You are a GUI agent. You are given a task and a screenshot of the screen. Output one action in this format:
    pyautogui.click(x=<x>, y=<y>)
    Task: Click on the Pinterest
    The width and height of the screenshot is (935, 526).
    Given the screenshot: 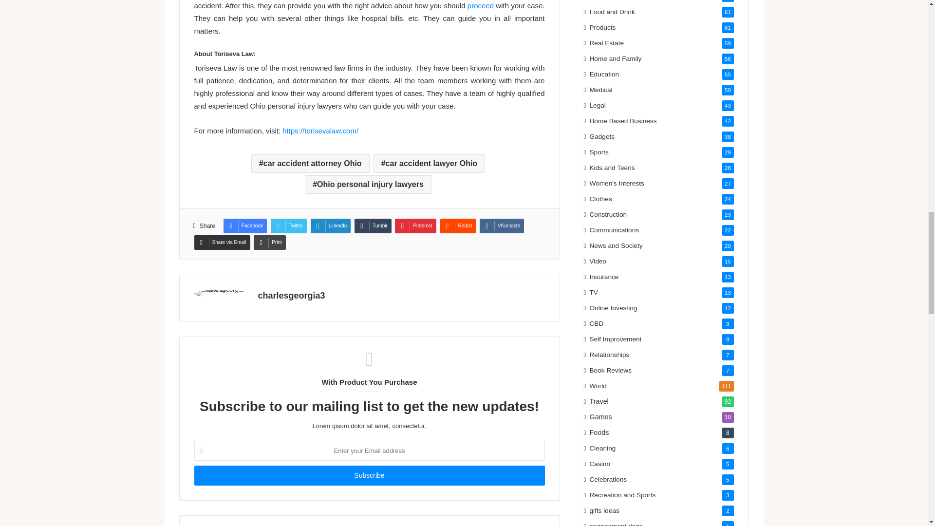 What is the action you would take?
    pyautogui.click(x=415, y=226)
    